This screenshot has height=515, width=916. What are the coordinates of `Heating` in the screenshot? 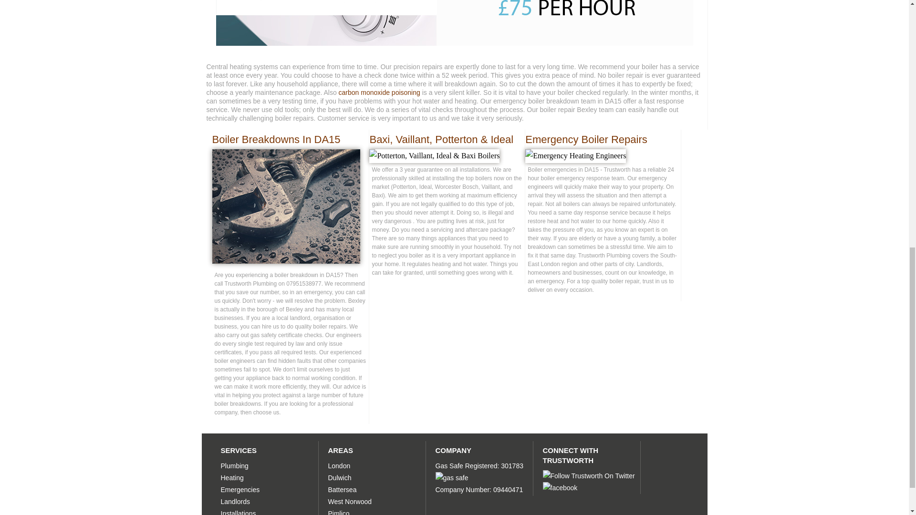 It's located at (232, 477).